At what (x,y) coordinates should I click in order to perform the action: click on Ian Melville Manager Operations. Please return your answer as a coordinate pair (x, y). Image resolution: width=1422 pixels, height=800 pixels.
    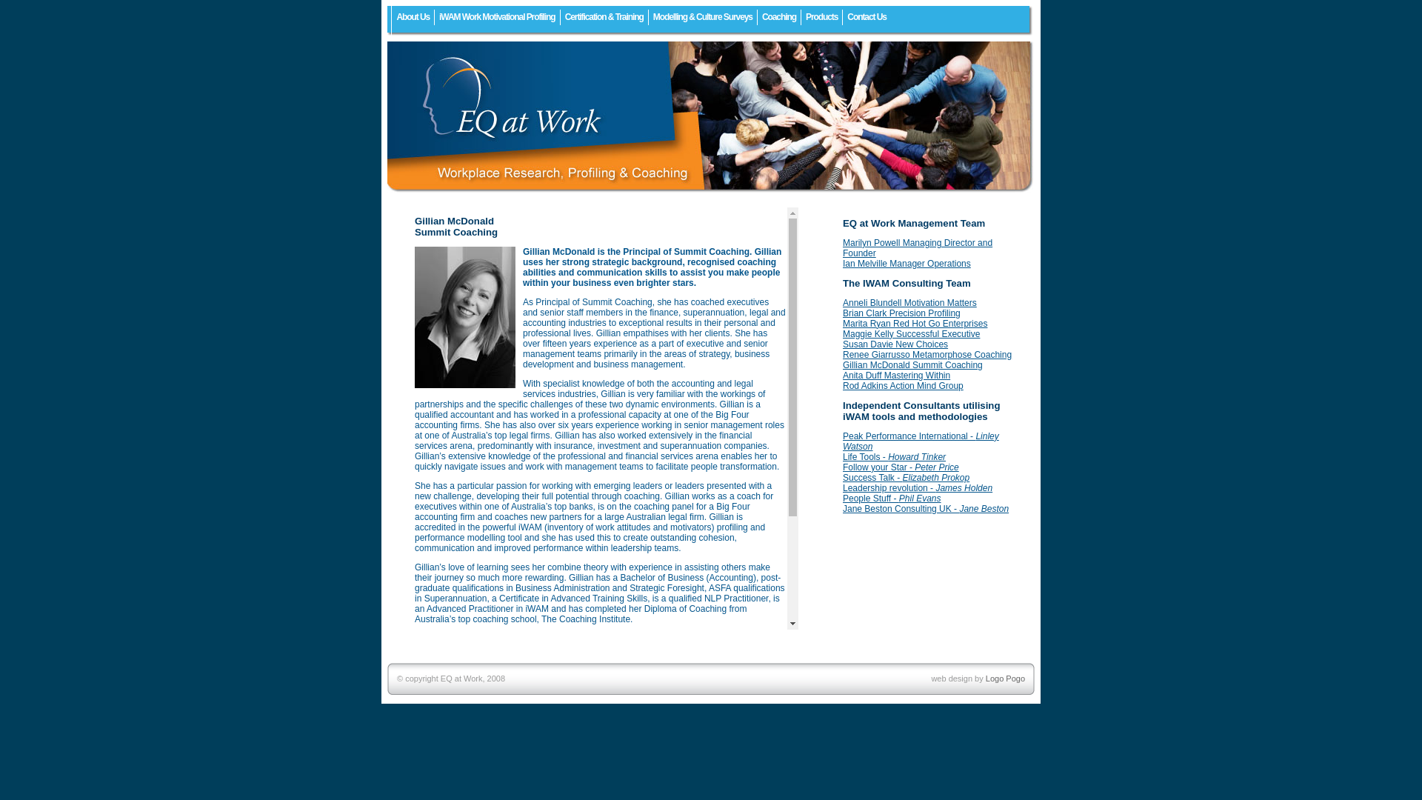
    Looking at the image, I should click on (907, 264).